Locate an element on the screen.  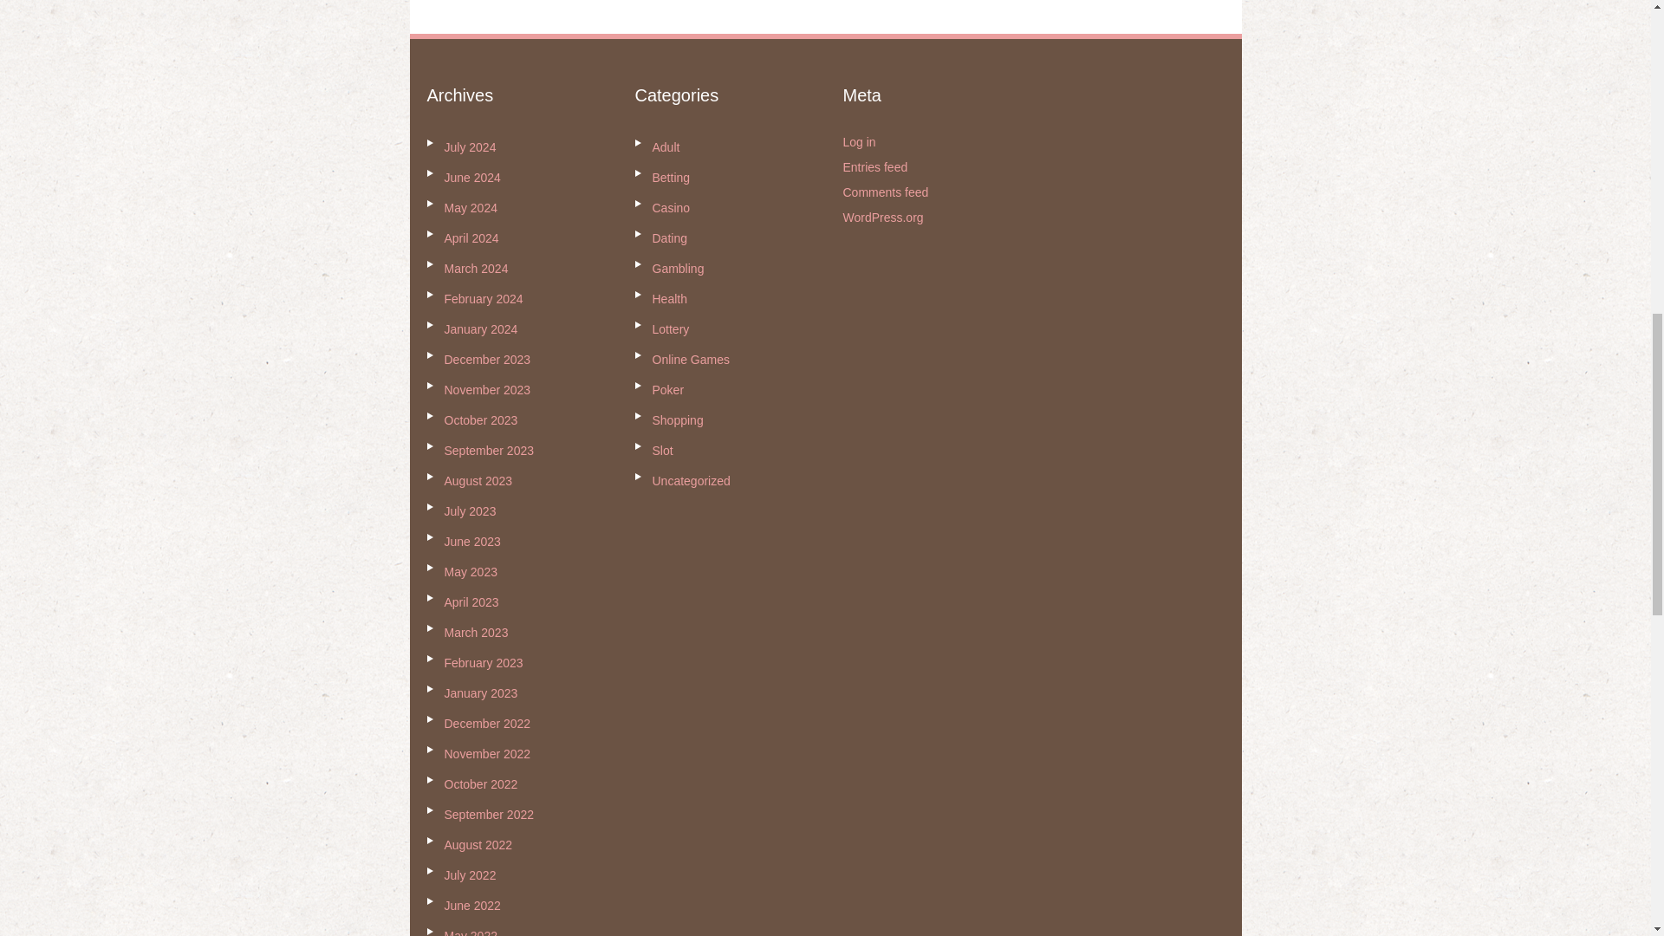
August 2023 is located at coordinates (478, 480).